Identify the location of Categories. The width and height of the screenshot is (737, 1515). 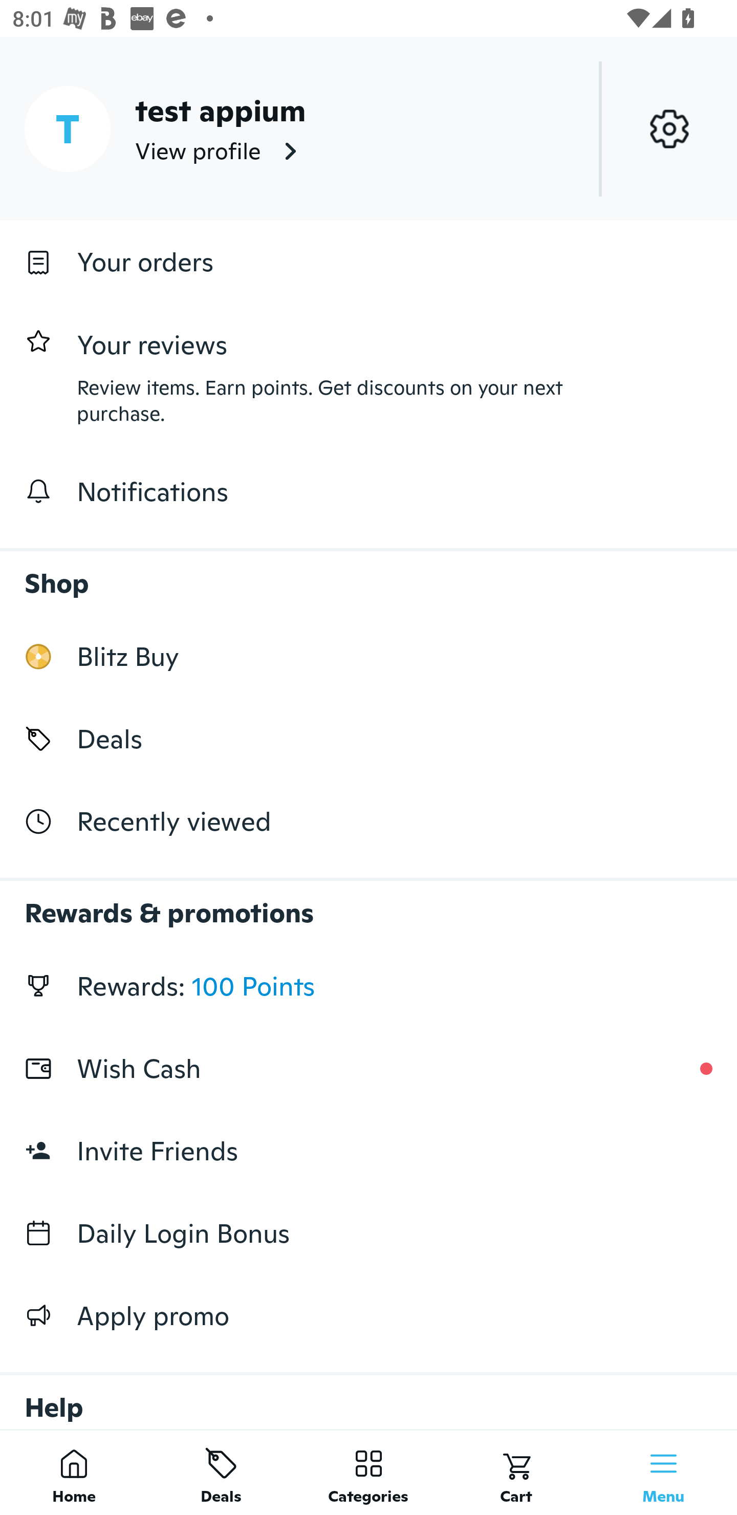
(368, 1472).